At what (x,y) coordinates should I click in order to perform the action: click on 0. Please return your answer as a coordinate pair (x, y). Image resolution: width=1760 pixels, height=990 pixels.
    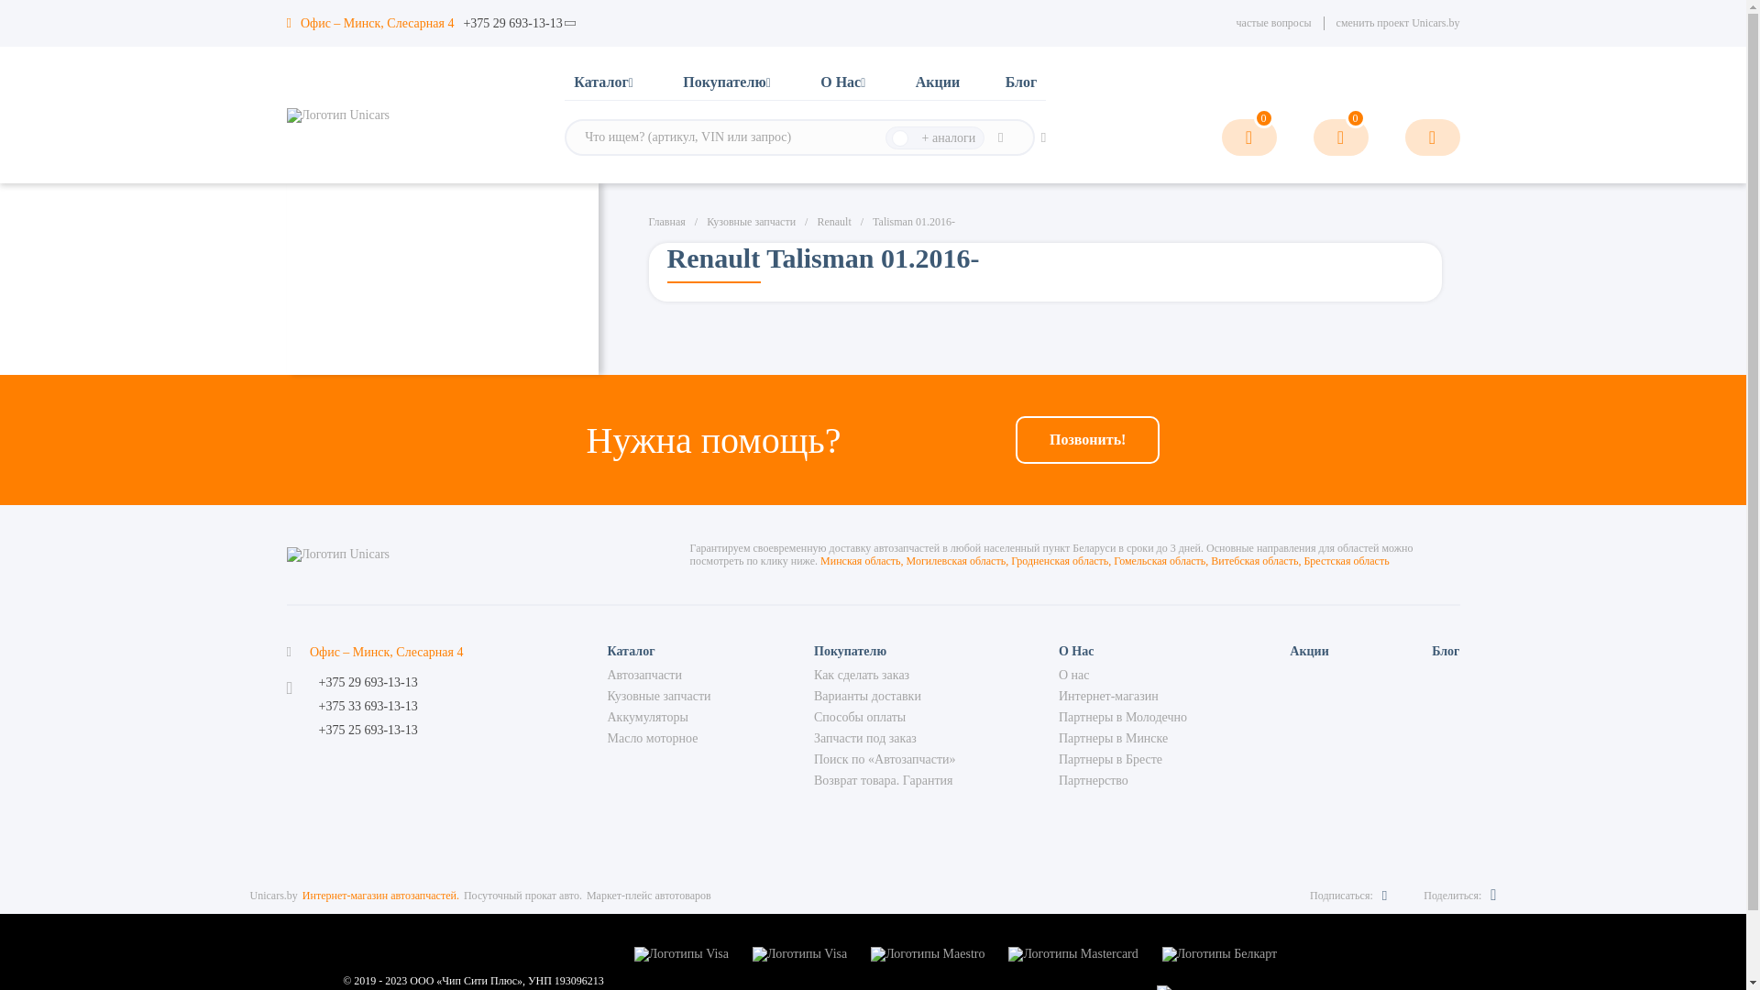
    Looking at the image, I should click on (1340, 137).